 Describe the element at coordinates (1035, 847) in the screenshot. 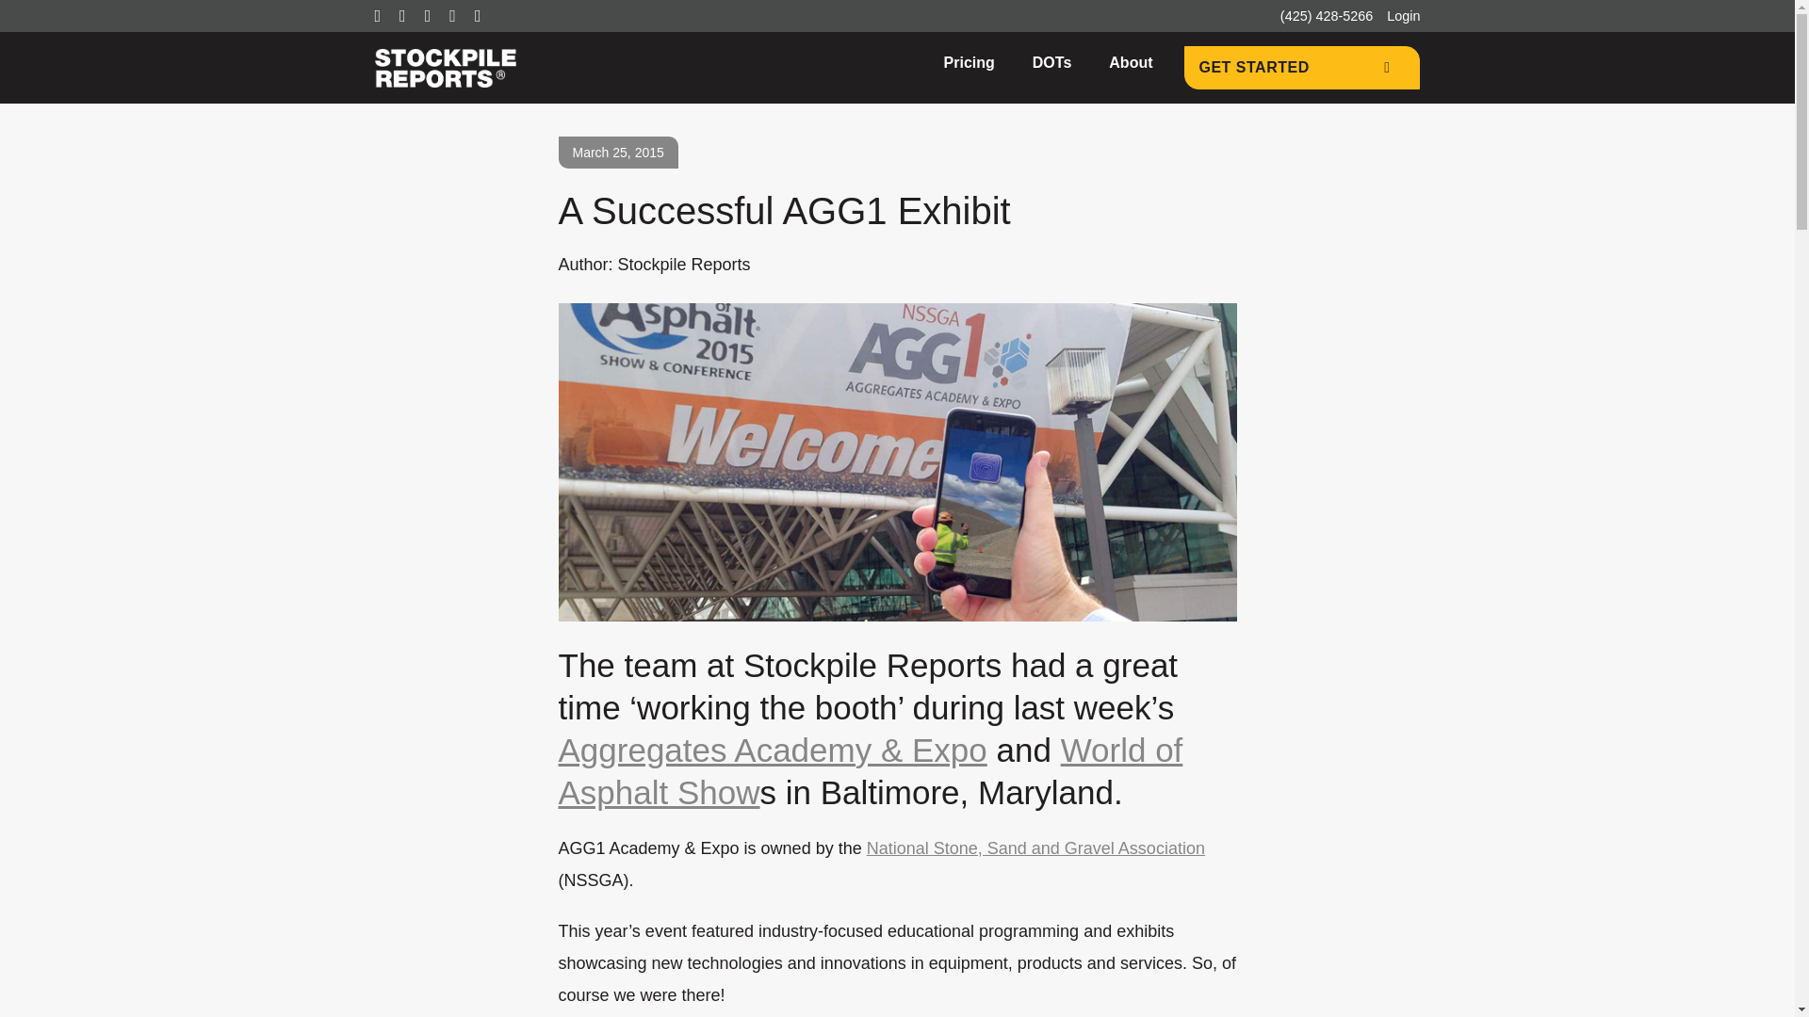

I see `National Stone, Sand and Gravel Association` at that location.